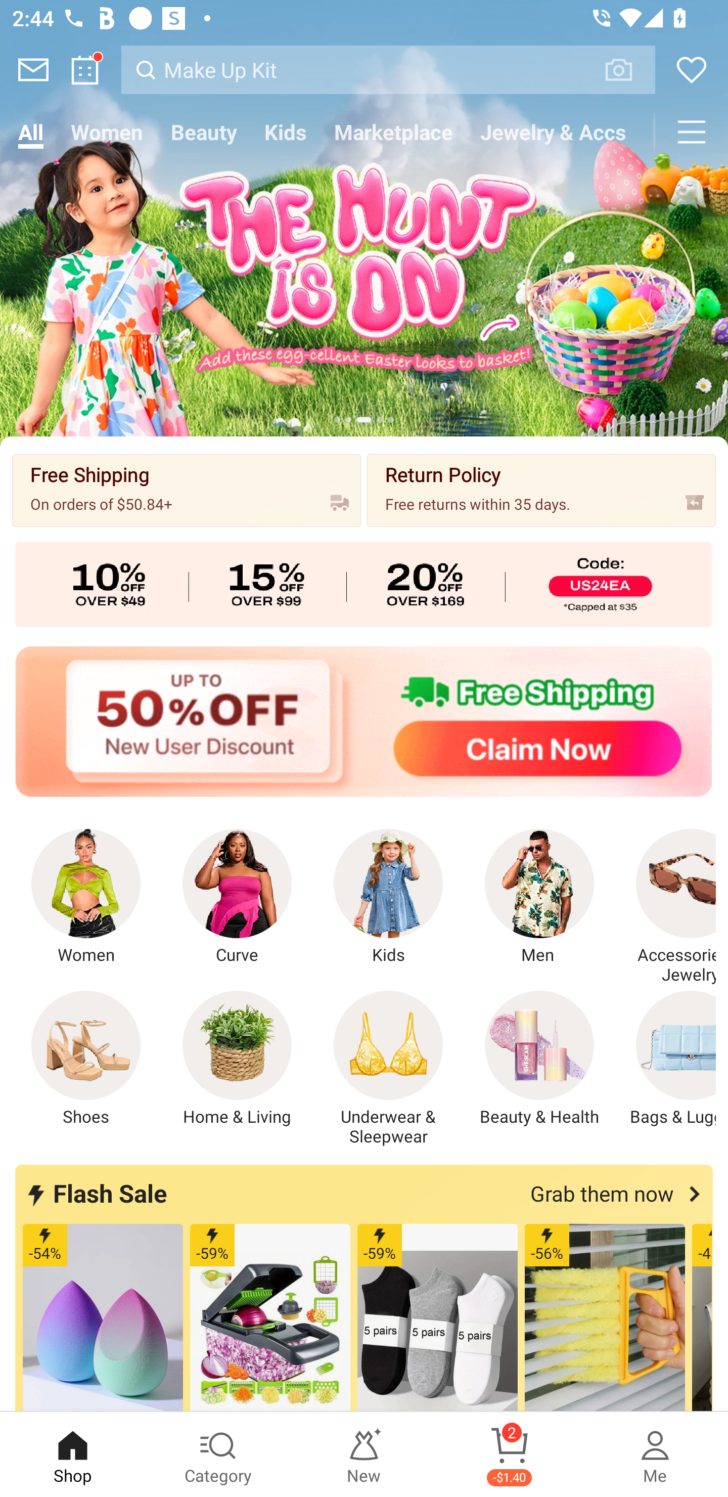  What do you see at coordinates (86, 897) in the screenshot?
I see `Women` at bounding box center [86, 897].